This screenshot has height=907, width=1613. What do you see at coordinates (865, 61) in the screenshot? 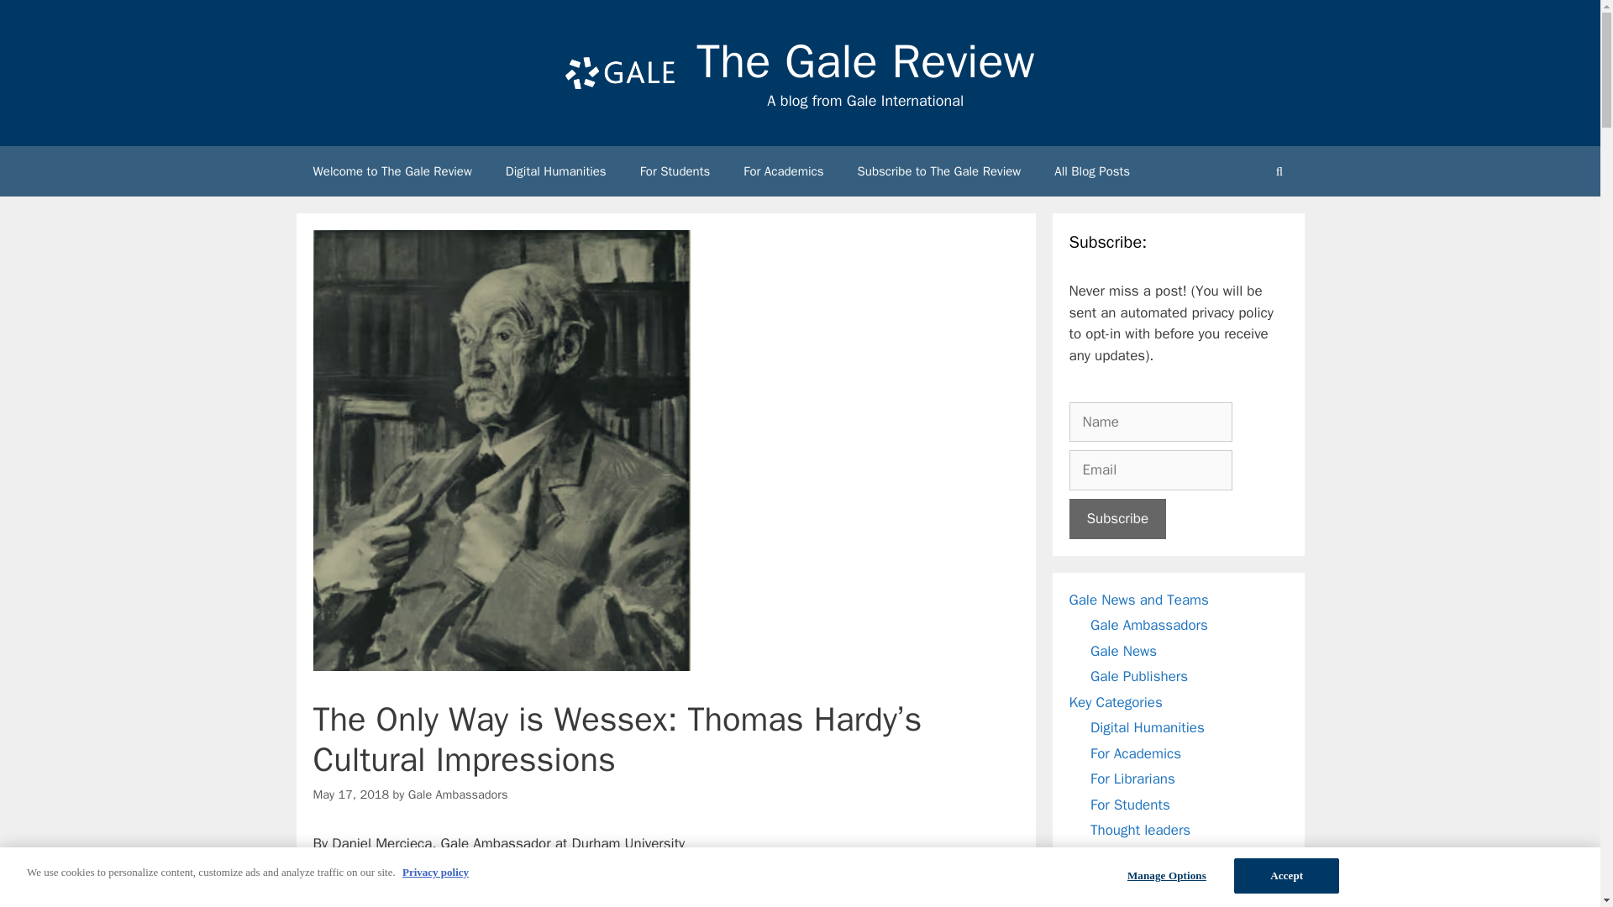
I see `The Gale Review` at bounding box center [865, 61].